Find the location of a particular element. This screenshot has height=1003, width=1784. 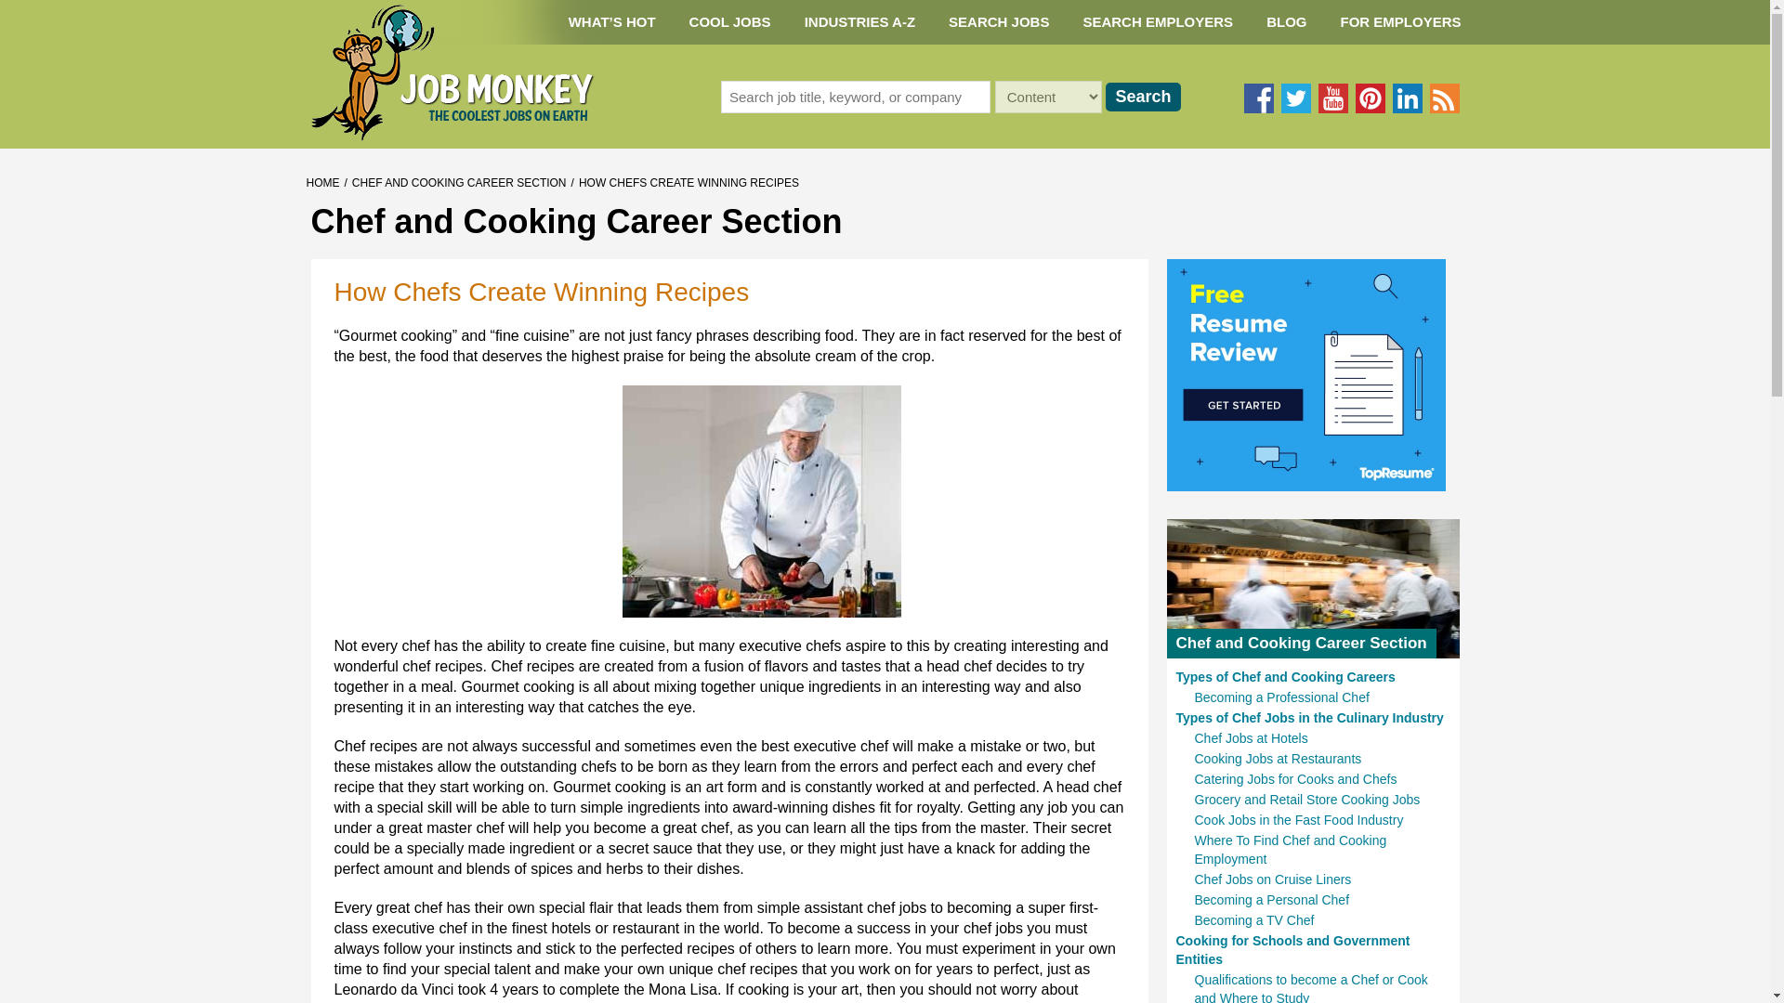

Subscribe to our blog is located at coordinates (1444, 98).